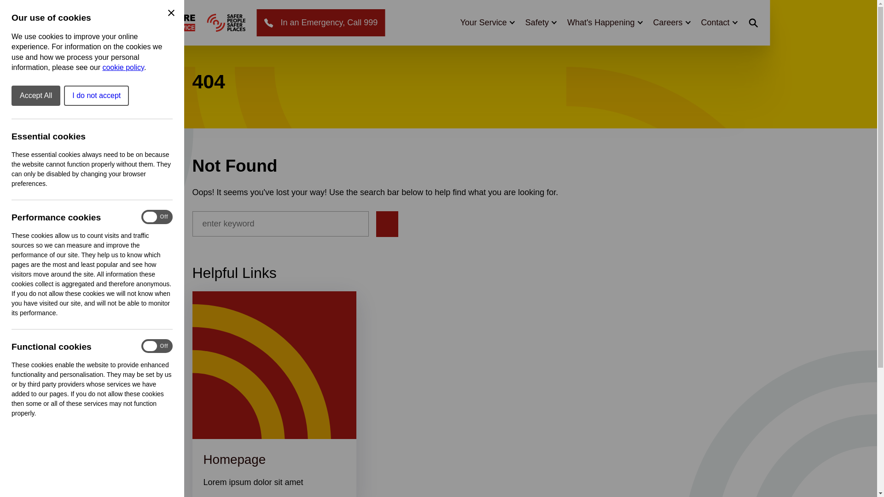 The width and height of the screenshot is (884, 497). What do you see at coordinates (96, 96) in the screenshot?
I see `I do not accept` at bounding box center [96, 96].